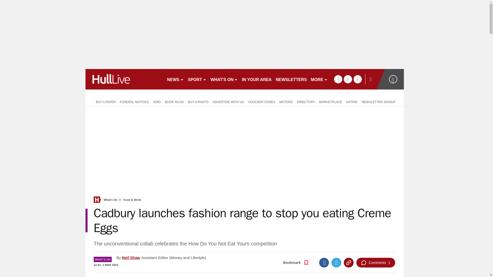  Describe the element at coordinates (338, 79) in the screenshot. I see `facebook` at that location.